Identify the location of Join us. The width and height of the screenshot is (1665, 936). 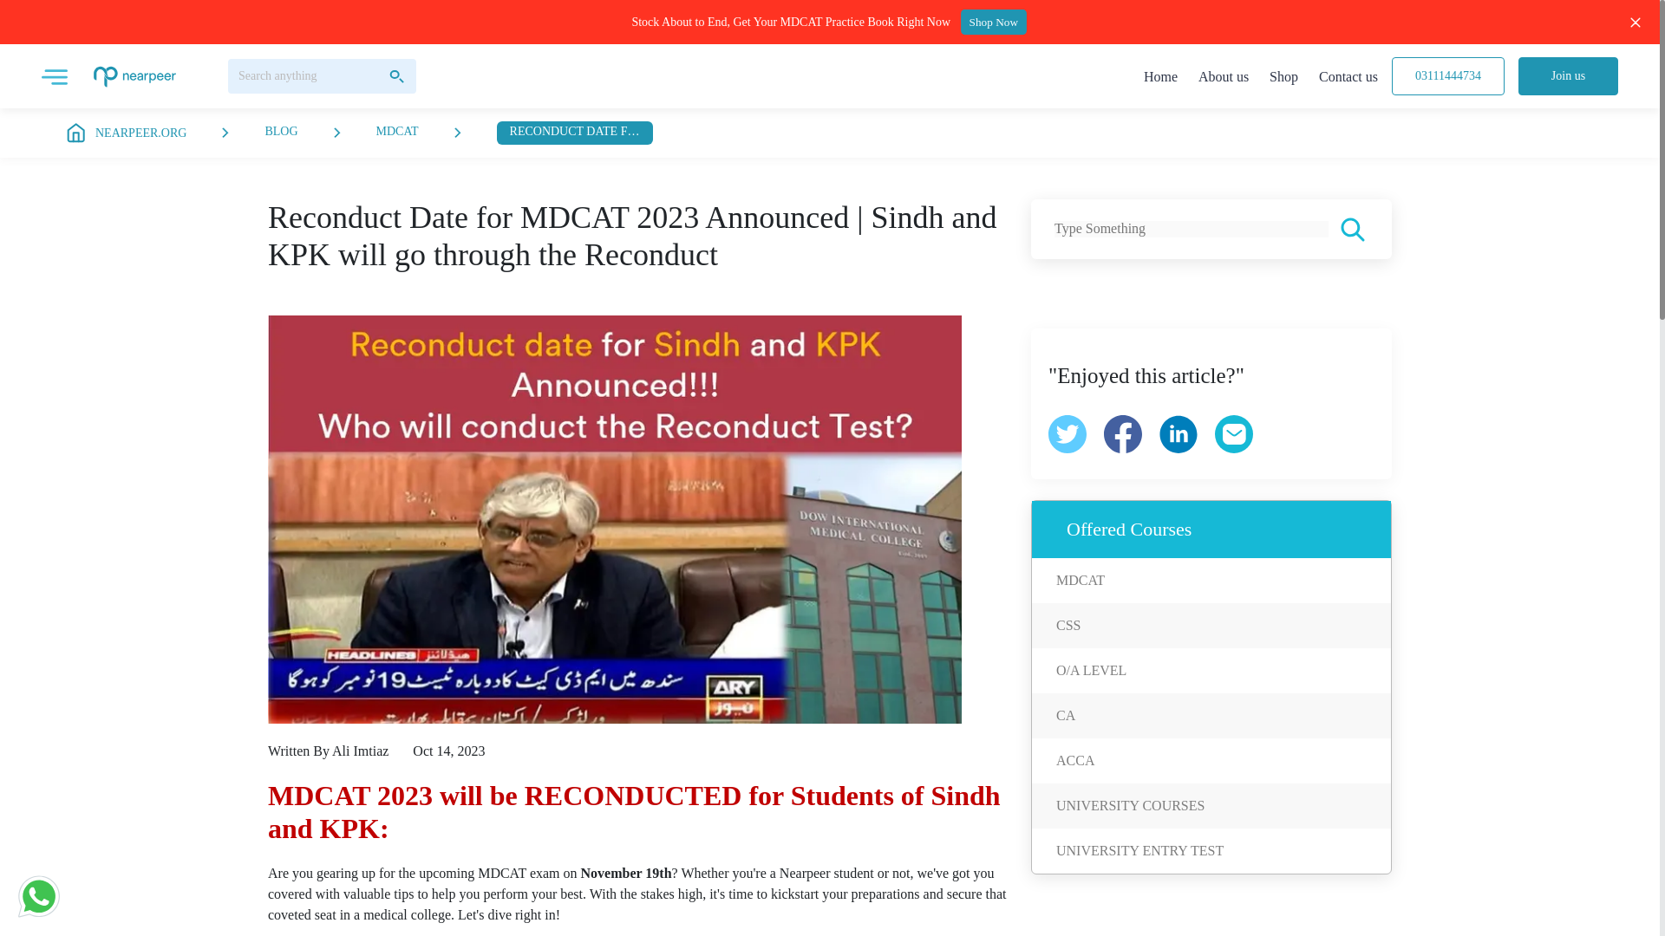
(1568, 76).